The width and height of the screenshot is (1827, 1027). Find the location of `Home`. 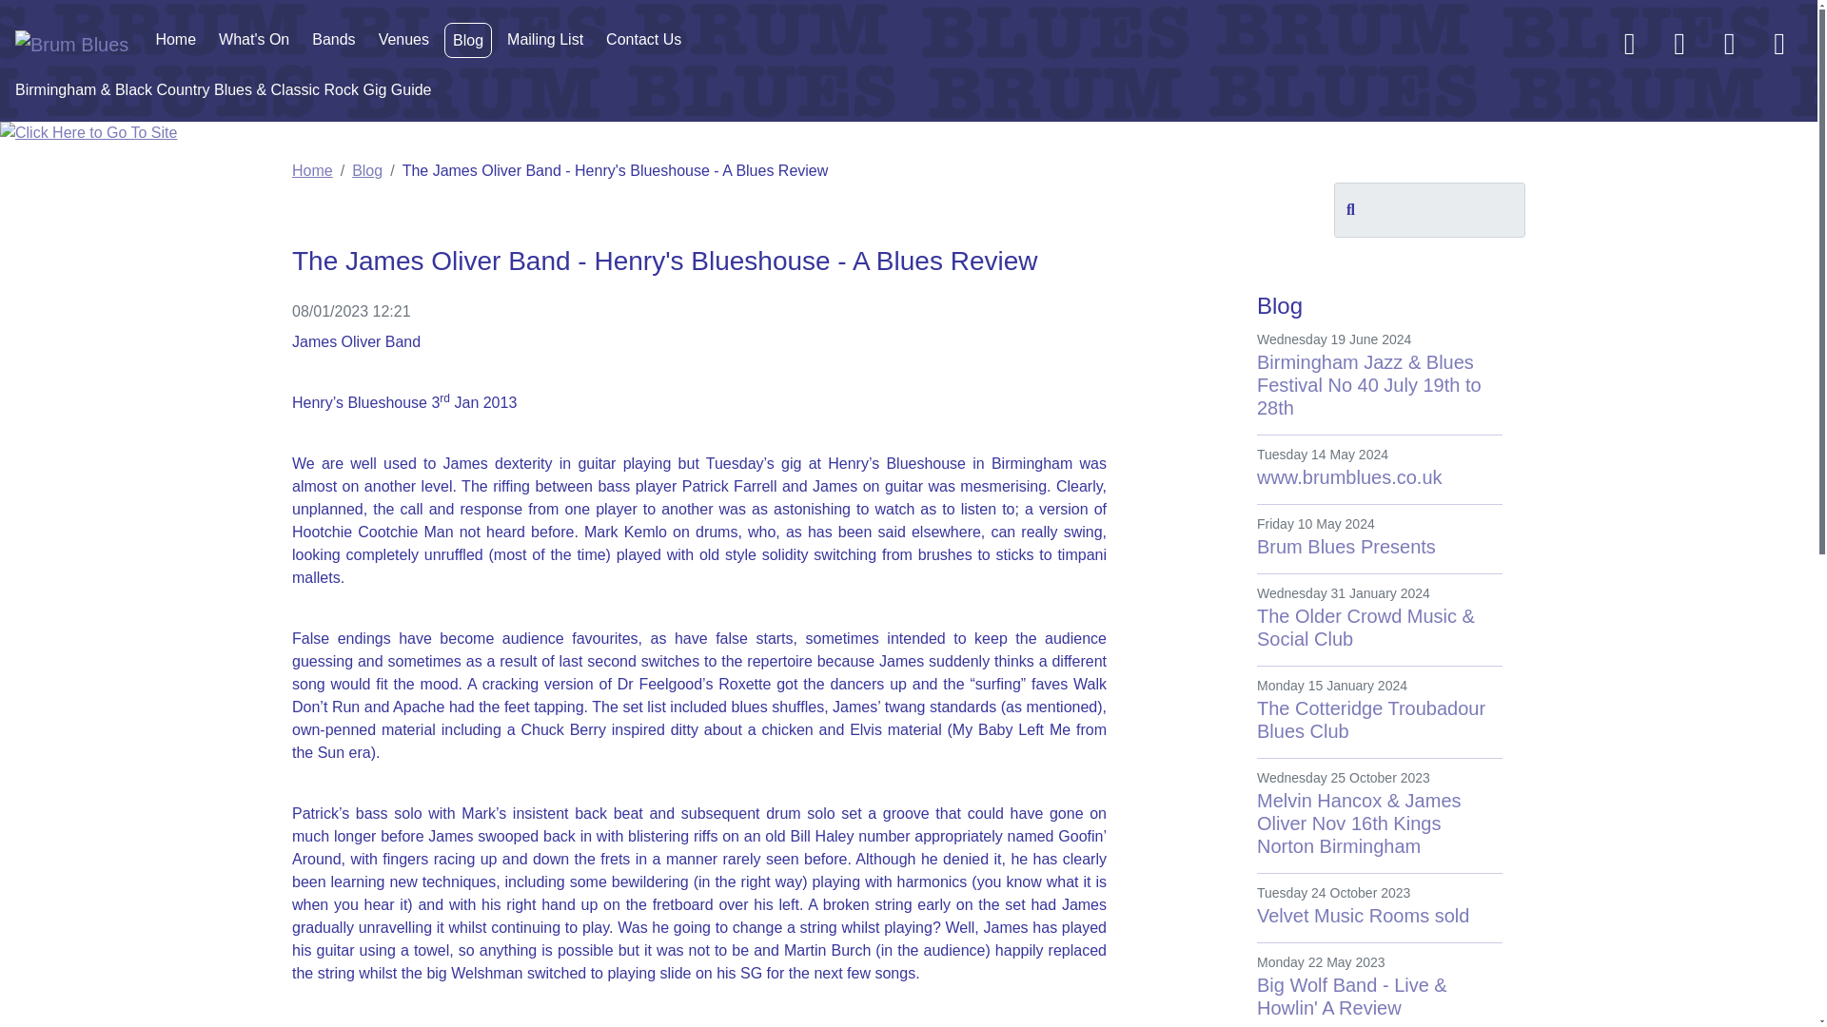

Home is located at coordinates (1680, 49).